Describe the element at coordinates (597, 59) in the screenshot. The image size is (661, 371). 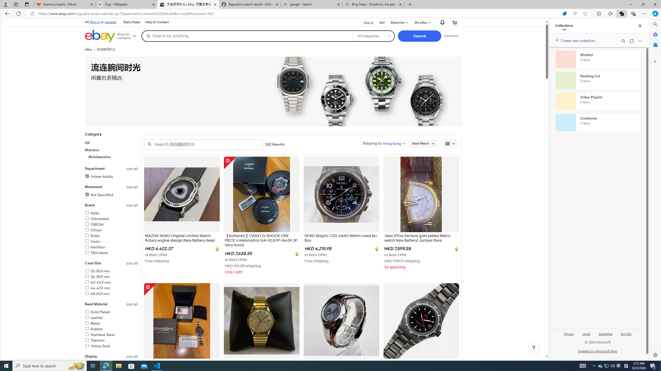
I see `Wishlist collection, 0 items` at that location.